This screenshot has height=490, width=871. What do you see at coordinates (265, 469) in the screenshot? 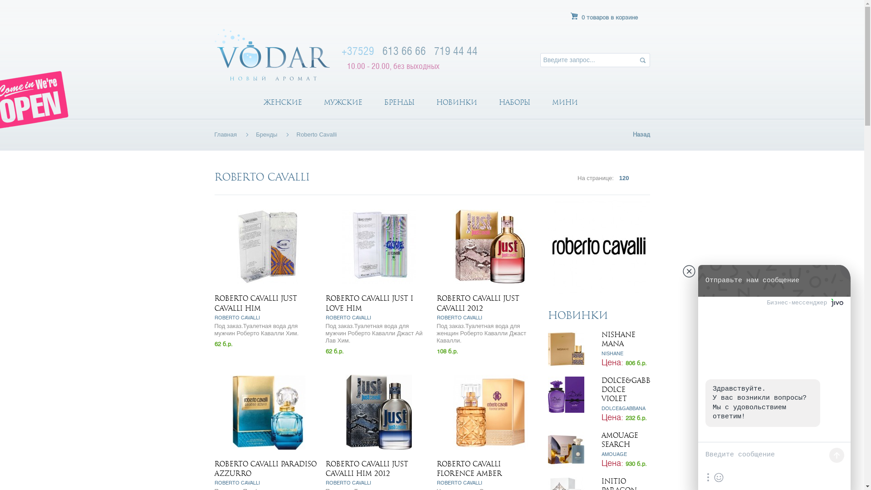
I see `Roberto Cavalli Paradiso Azzurro` at bounding box center [265, 469].